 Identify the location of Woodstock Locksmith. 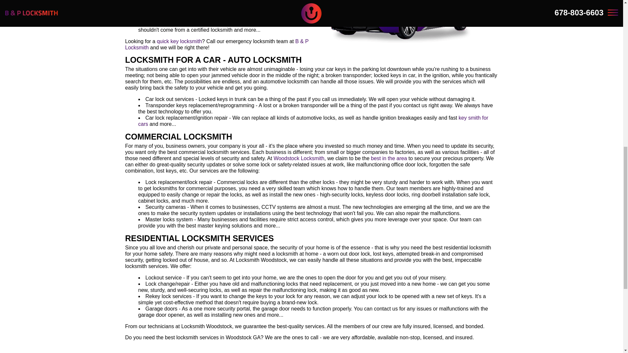
(298, 158).